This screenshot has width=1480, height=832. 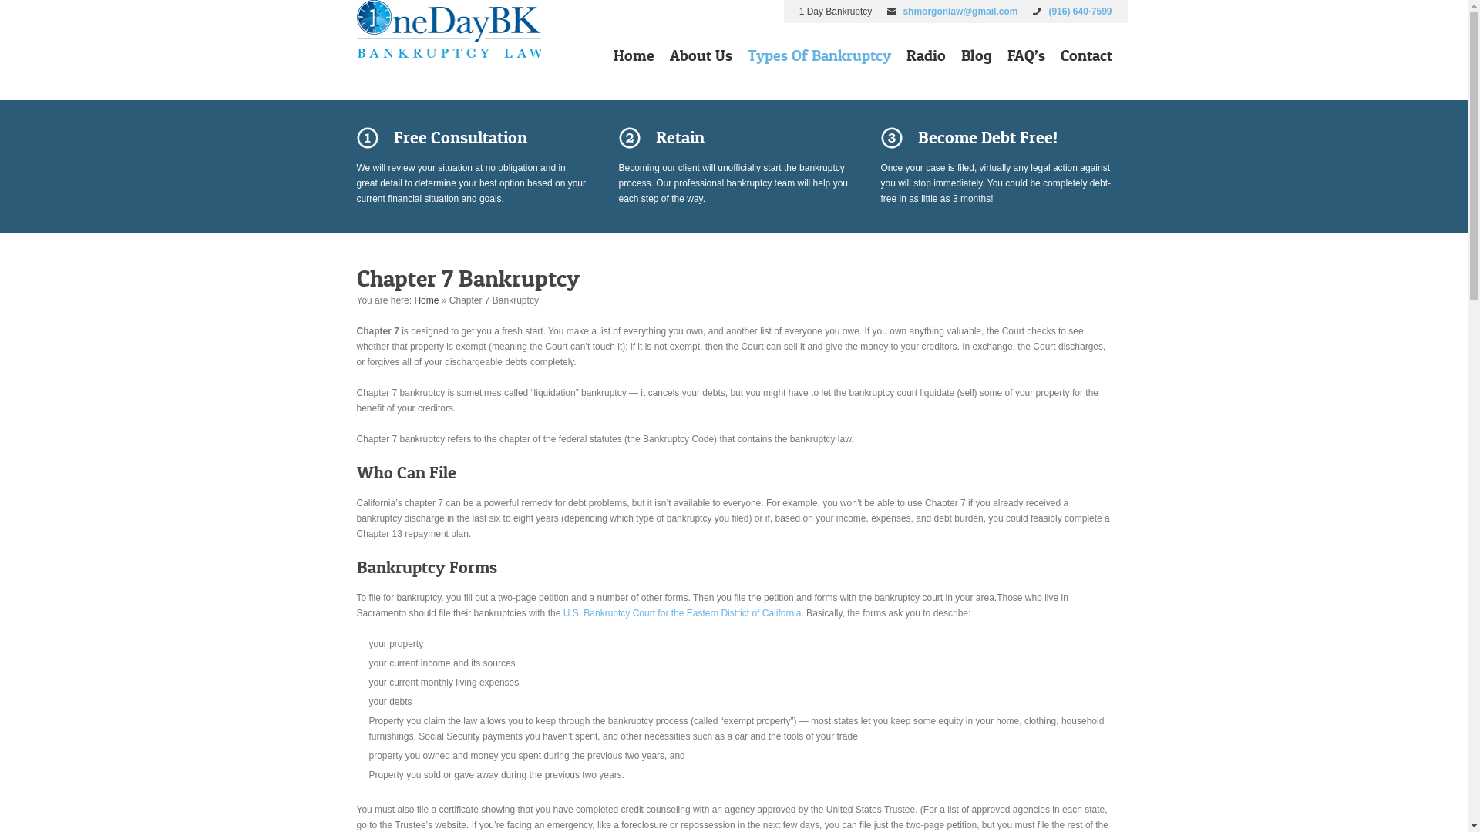 What do you see at coordinates (734, 137) in the screenshot?
I see `Retain` at bounding box center [734, 137].